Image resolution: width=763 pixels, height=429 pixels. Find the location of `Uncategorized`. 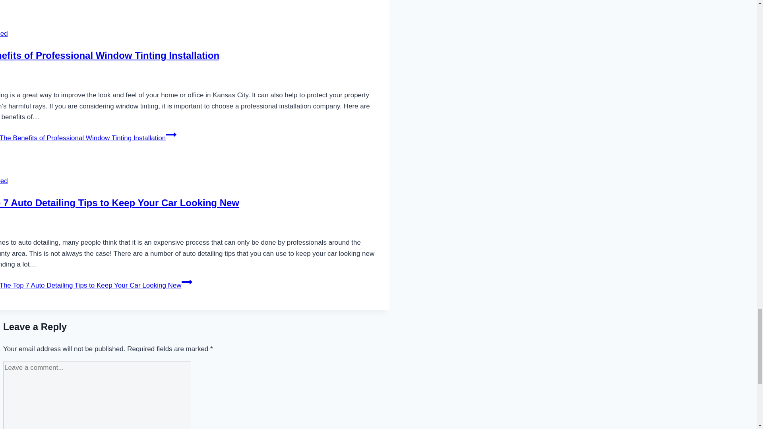

Uncategorized is located at coordinates (4, 181).